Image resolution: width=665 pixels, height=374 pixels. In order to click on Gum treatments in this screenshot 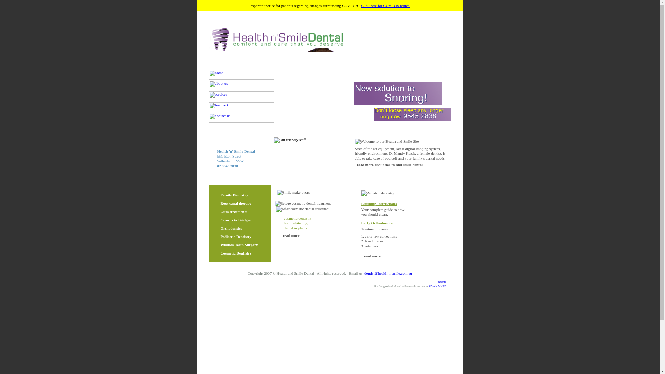, I will do `click(233, 212)`.